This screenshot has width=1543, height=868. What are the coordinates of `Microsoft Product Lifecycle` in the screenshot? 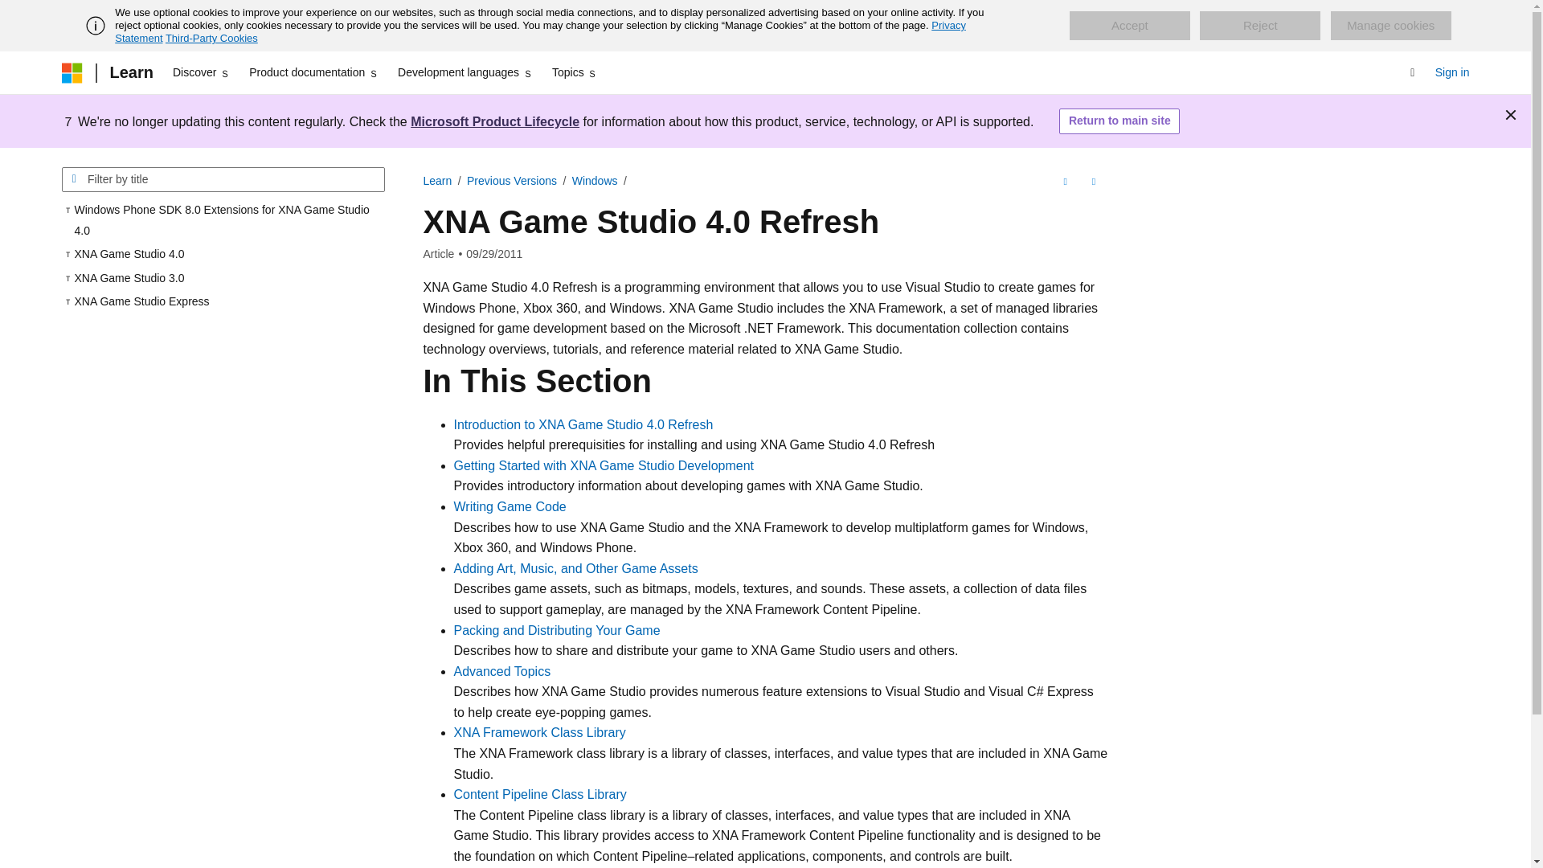 It's located at (495, 121).